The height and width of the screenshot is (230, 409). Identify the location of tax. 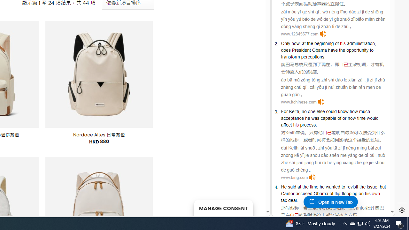
(284, 200).